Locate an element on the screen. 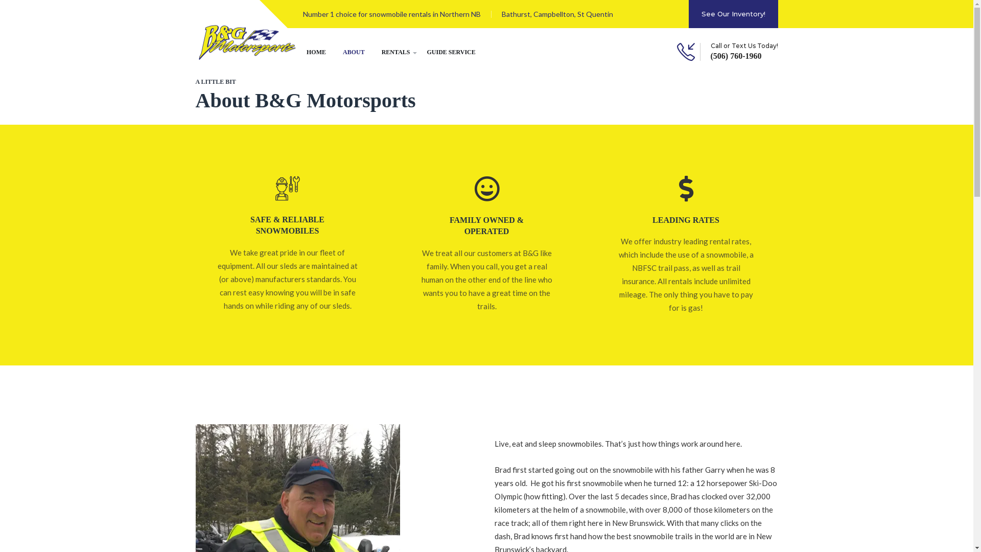 The height and width of the screenshot is (552, 981). ABOUT is located at coordinates (353, 55).